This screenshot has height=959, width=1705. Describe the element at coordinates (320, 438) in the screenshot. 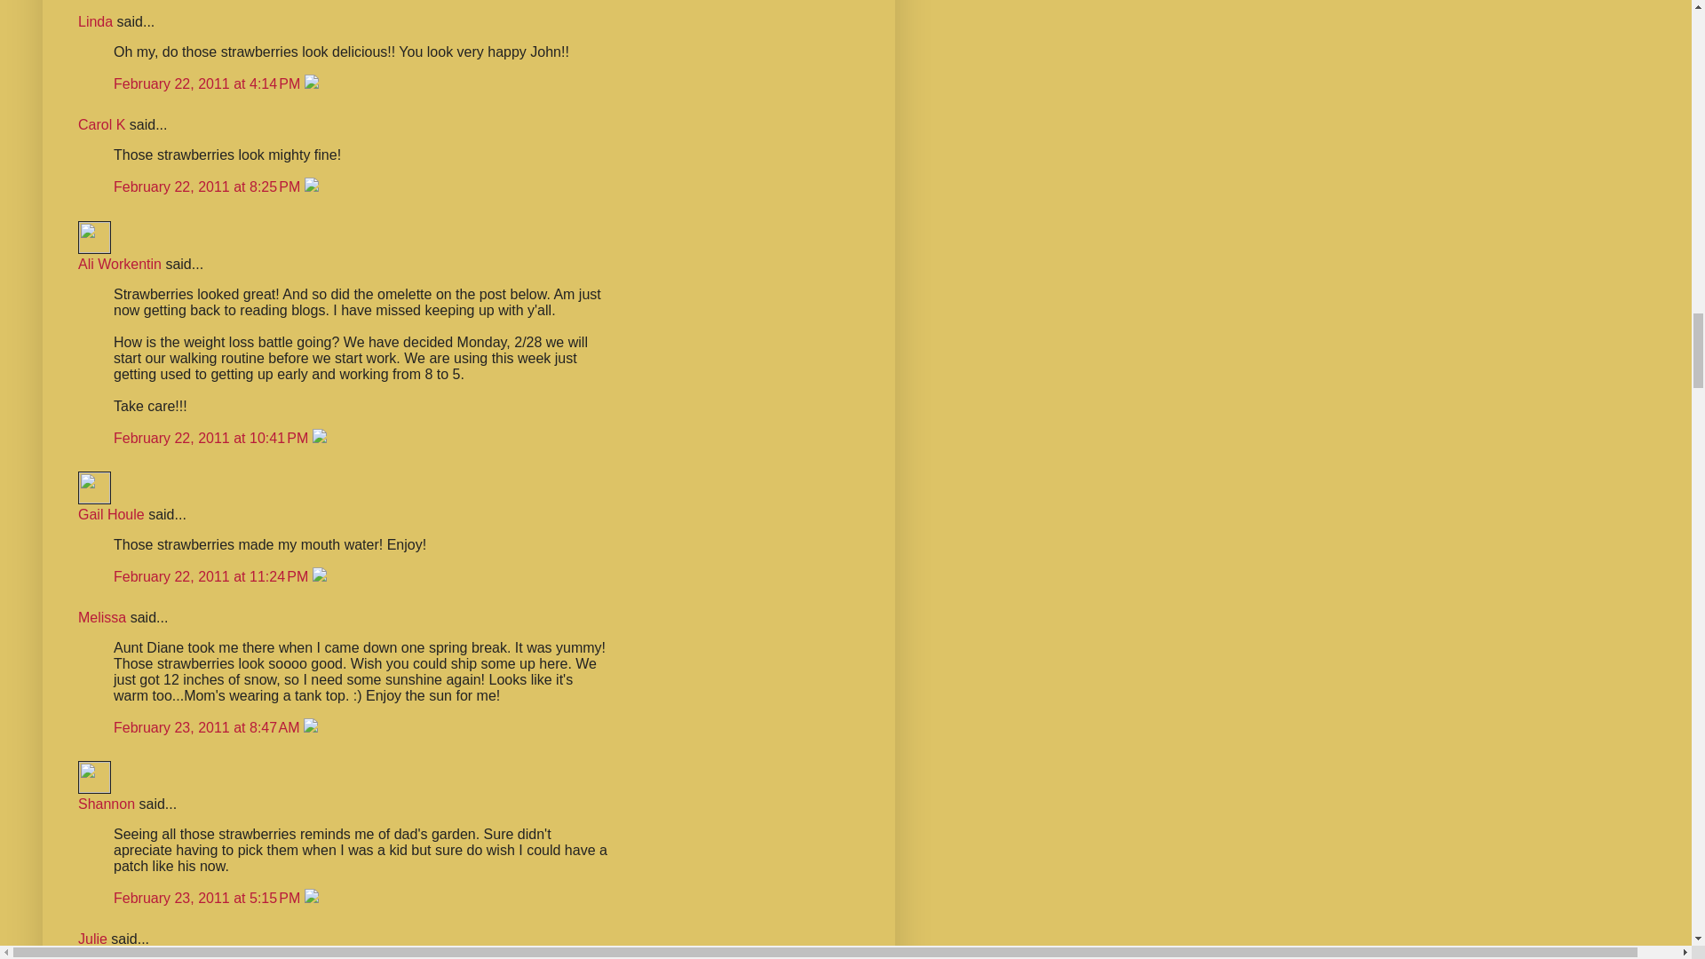

I see `Delete Comment` at that location.